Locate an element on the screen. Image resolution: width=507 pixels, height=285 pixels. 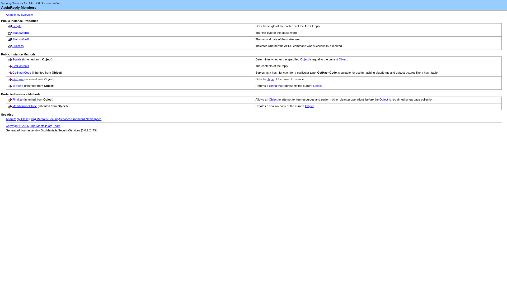
StatusWord2 is located at coordinates (21, 39).